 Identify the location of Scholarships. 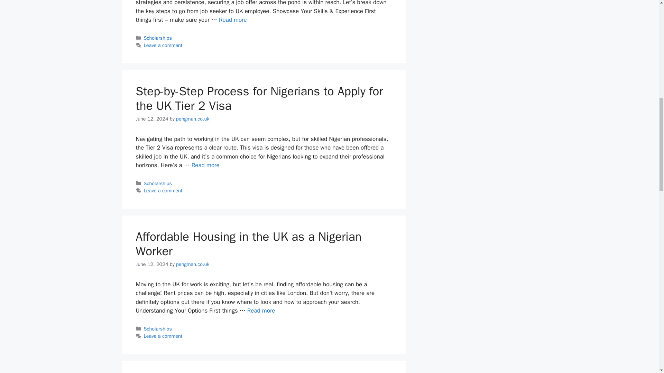
(158, 329).